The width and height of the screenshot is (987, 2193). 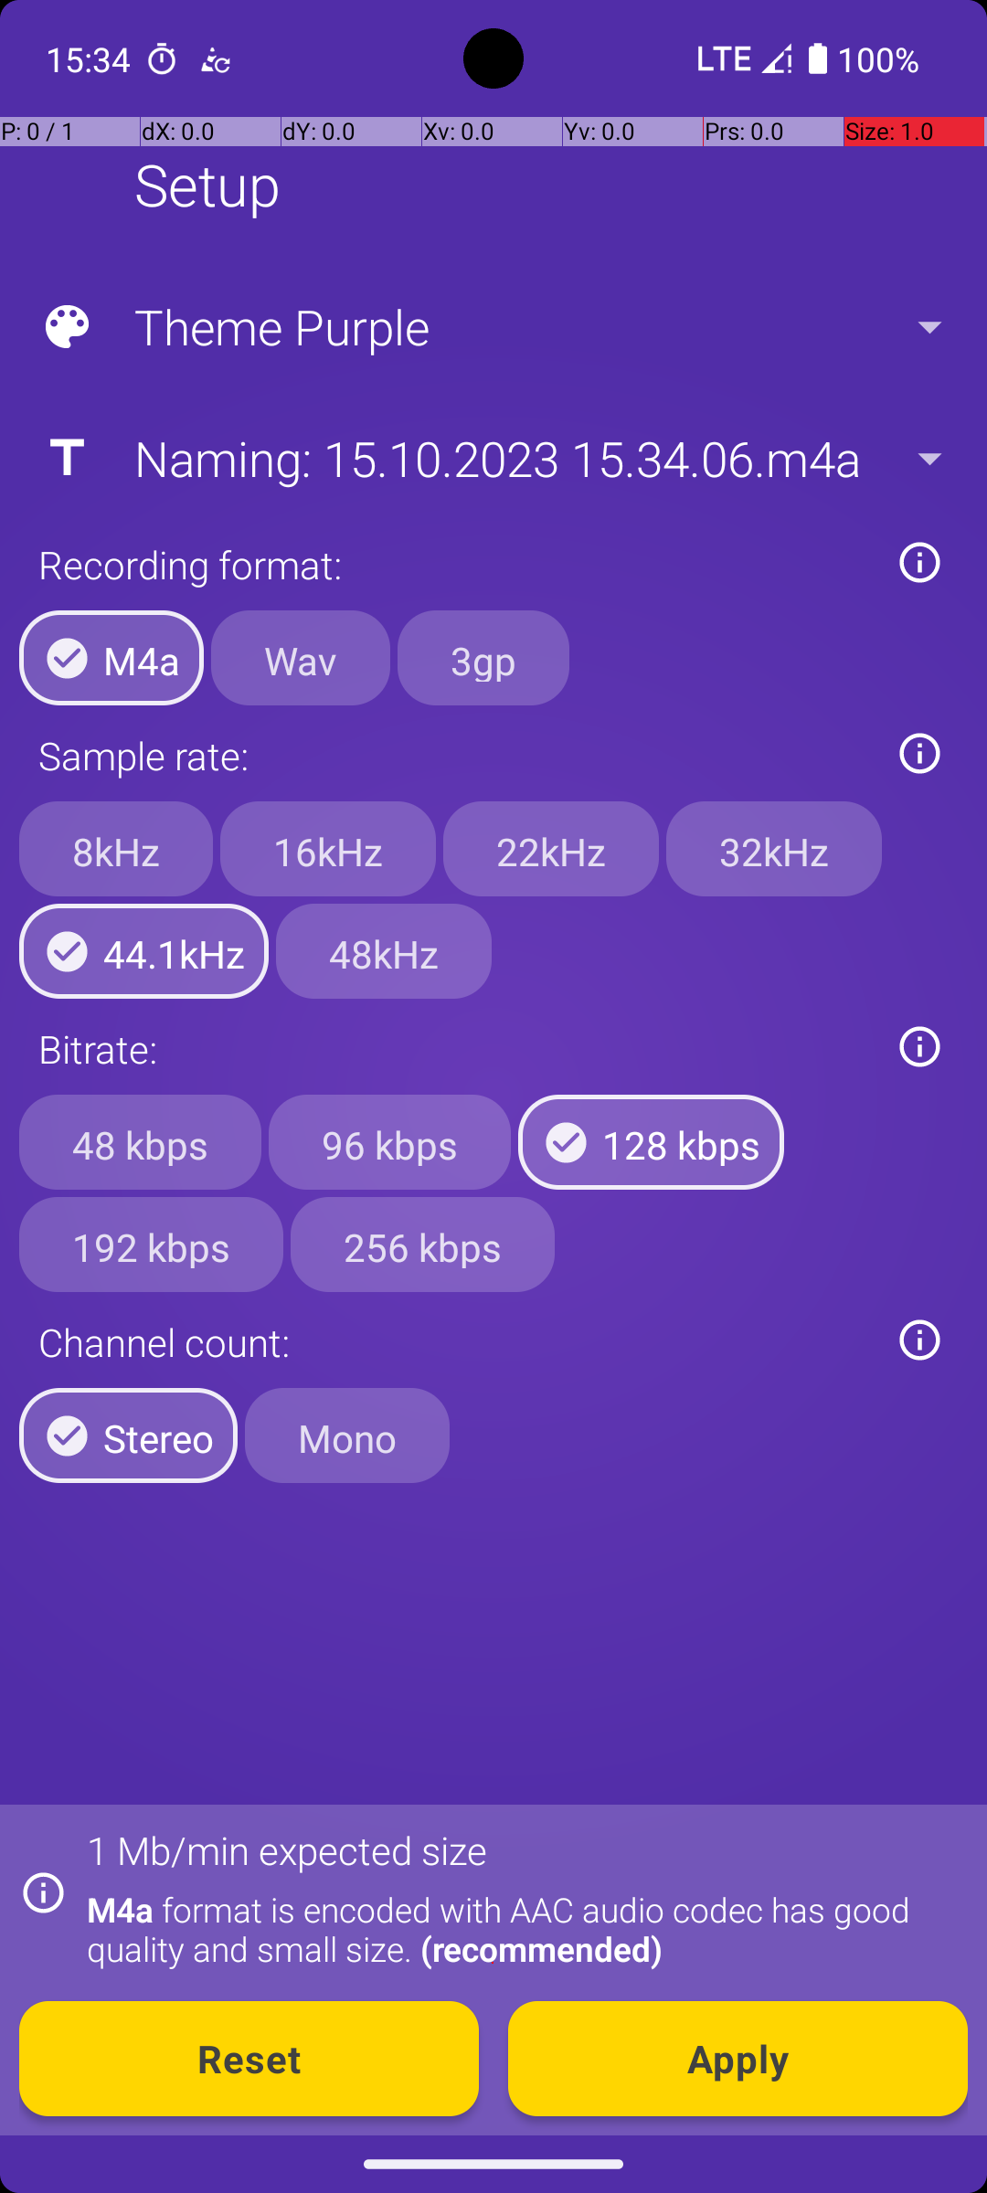 I want to click on Naming: 15.10.2023 15.34.06.m4a, so click(x=492, y=458).